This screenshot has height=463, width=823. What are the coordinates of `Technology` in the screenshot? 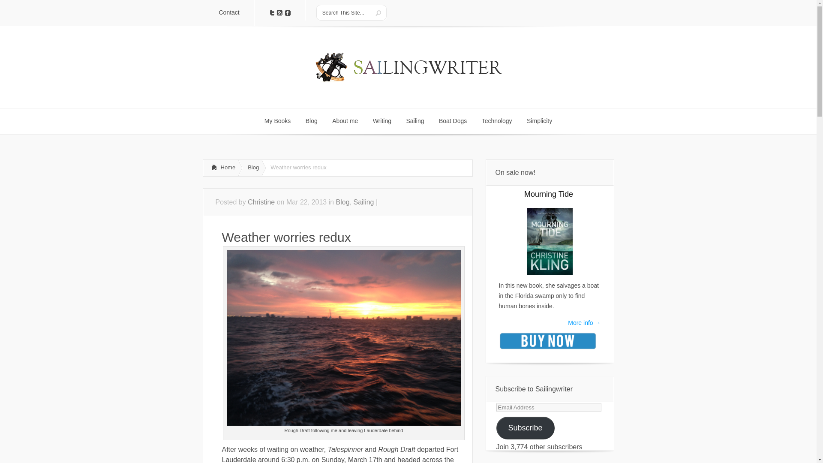 It's located at (497, 121).